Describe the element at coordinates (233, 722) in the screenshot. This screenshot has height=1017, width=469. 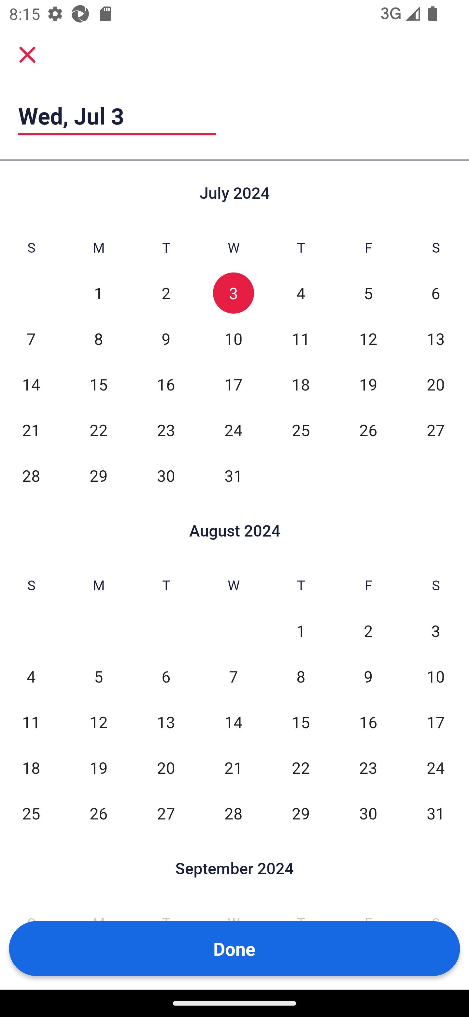
I see `14 Wed, Aug 14, Not Selected` at that location.